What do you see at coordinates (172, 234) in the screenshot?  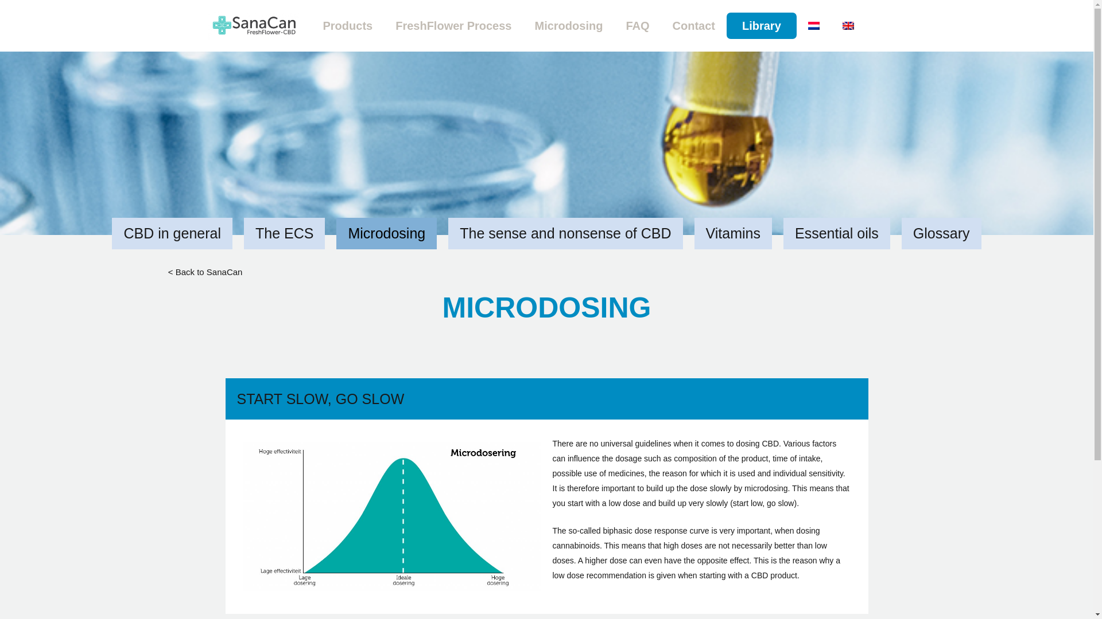 I see `CBD in general` at bounding box center [172, 234].